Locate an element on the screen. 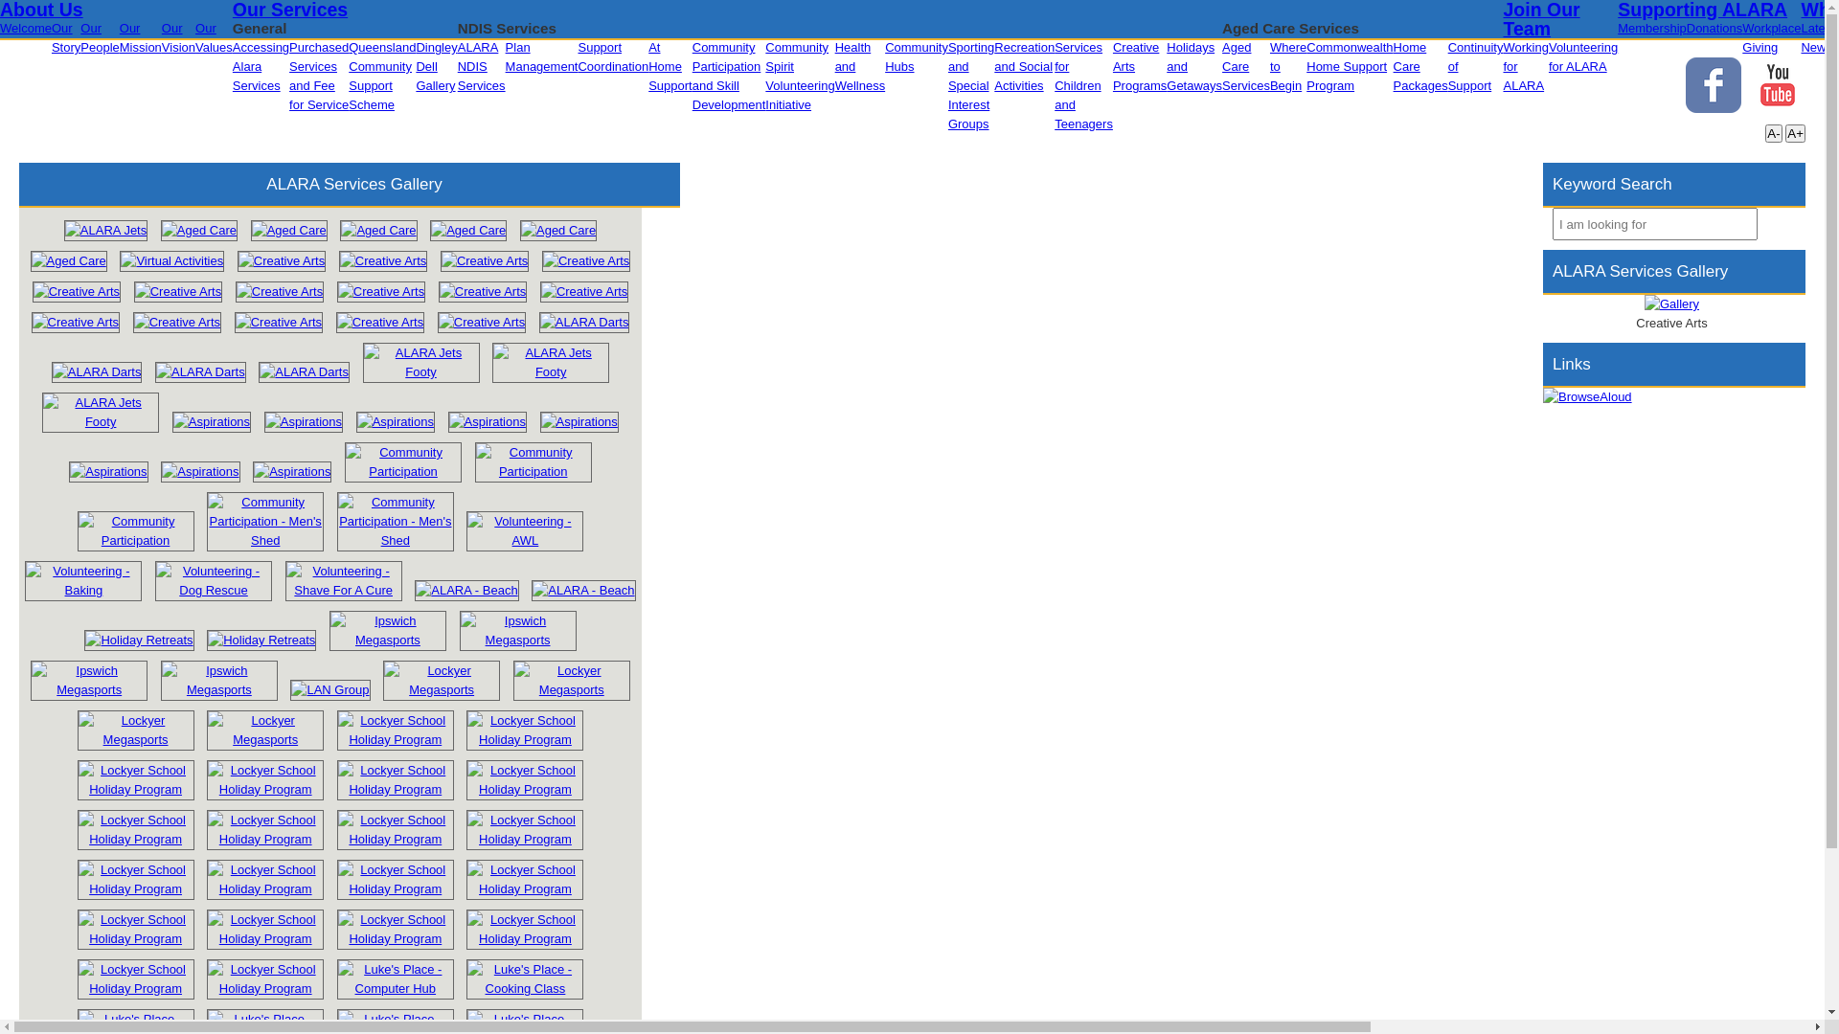 The height and width of the screenshot is (1034, 1839). Ipswich Megasports is located at coordinates (89, 681).